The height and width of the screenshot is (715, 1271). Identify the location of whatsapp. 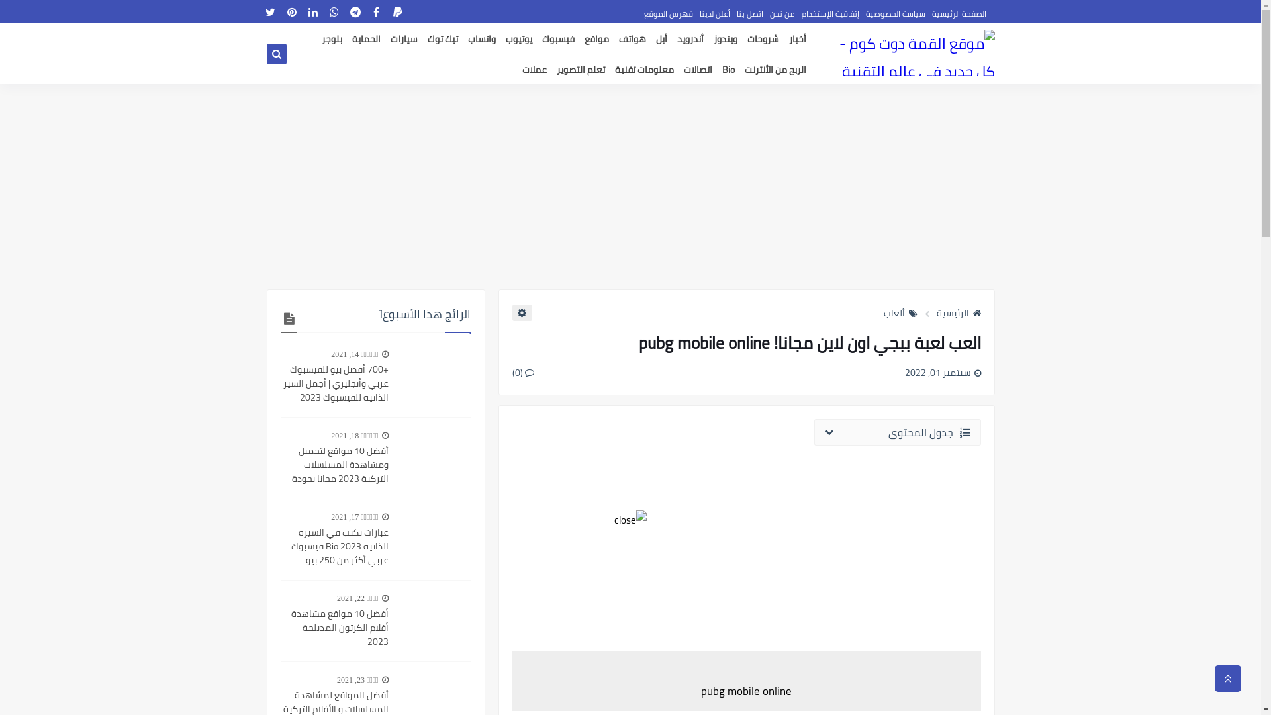
(334, 12).